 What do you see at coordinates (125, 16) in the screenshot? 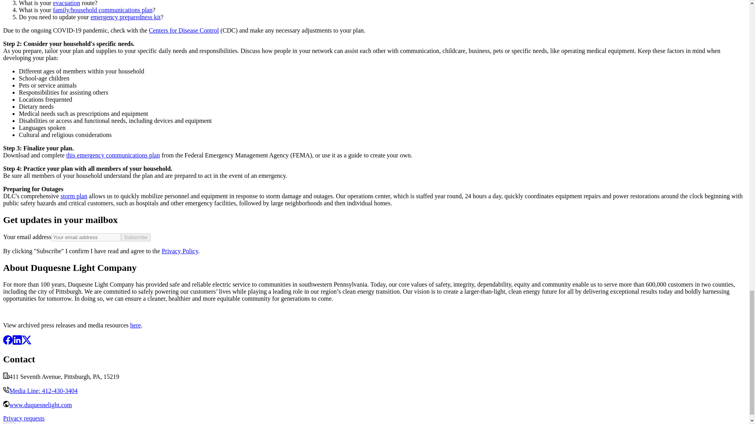
I see `emergency preparedness kit` at bounding box center [125, 16].